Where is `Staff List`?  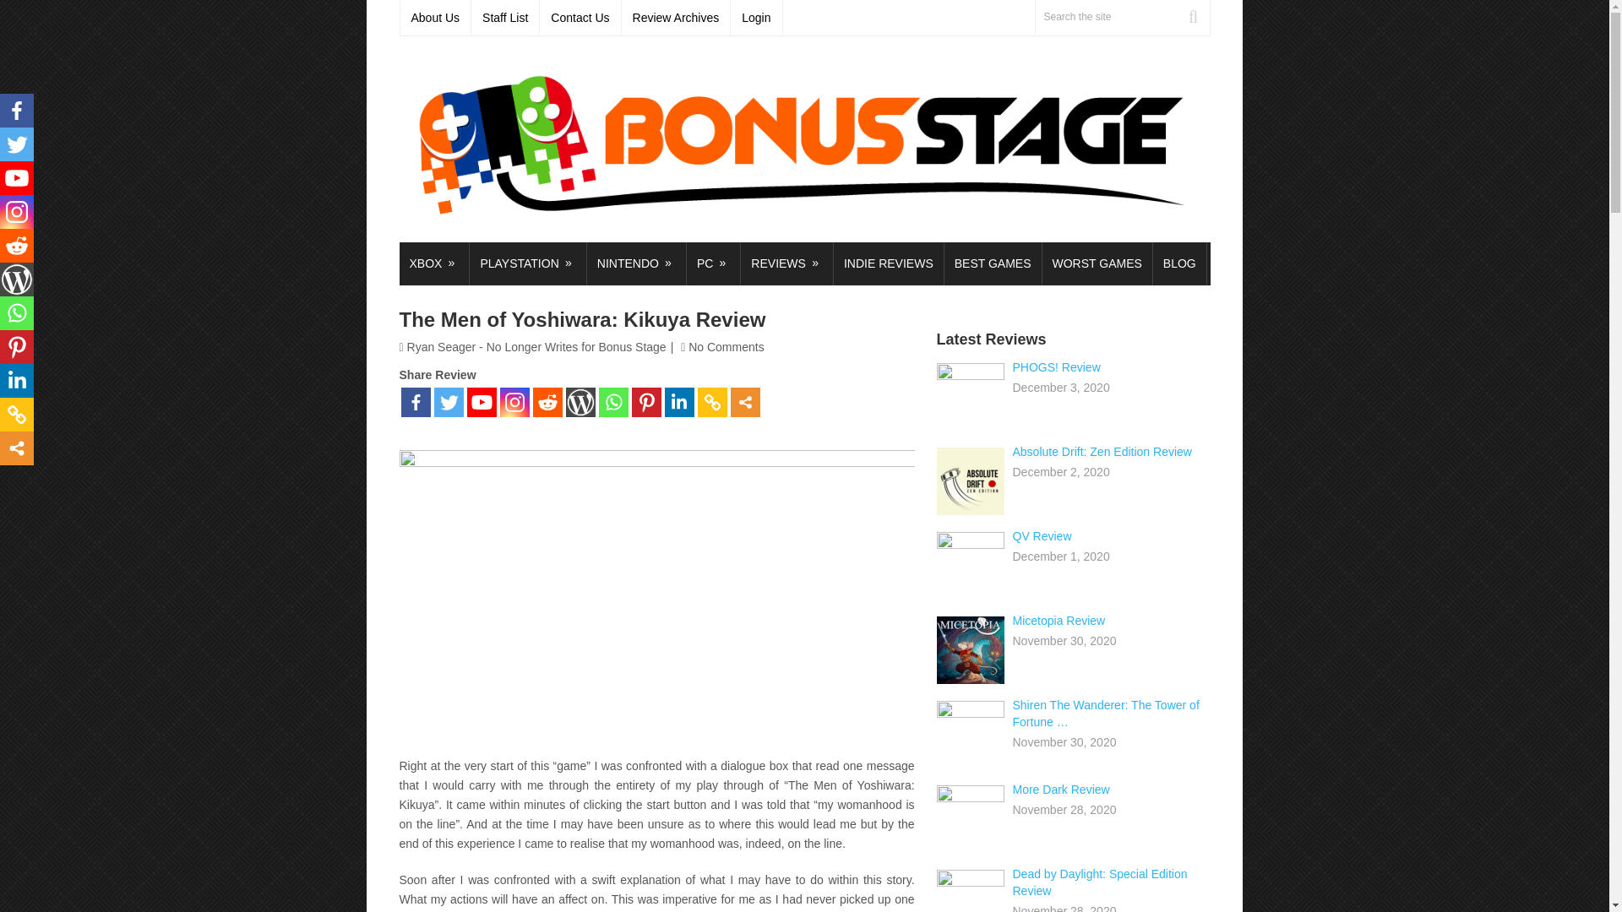
Staff List is located at coordinates (505, 18).